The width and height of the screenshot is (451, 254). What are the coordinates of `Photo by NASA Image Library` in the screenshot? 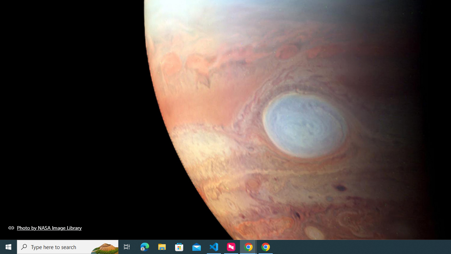 It's located at (45, 228).